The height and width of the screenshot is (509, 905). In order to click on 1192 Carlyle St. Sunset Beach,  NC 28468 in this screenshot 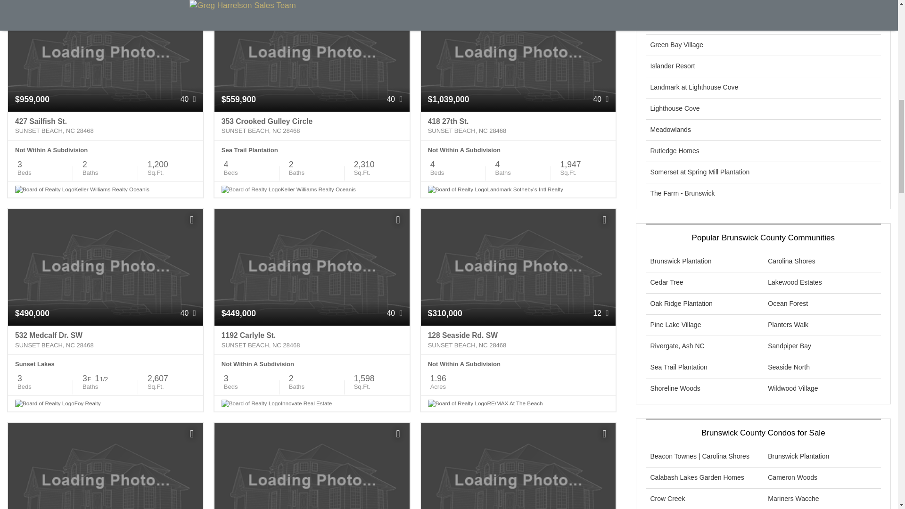, I will do `click(312, 340)`.